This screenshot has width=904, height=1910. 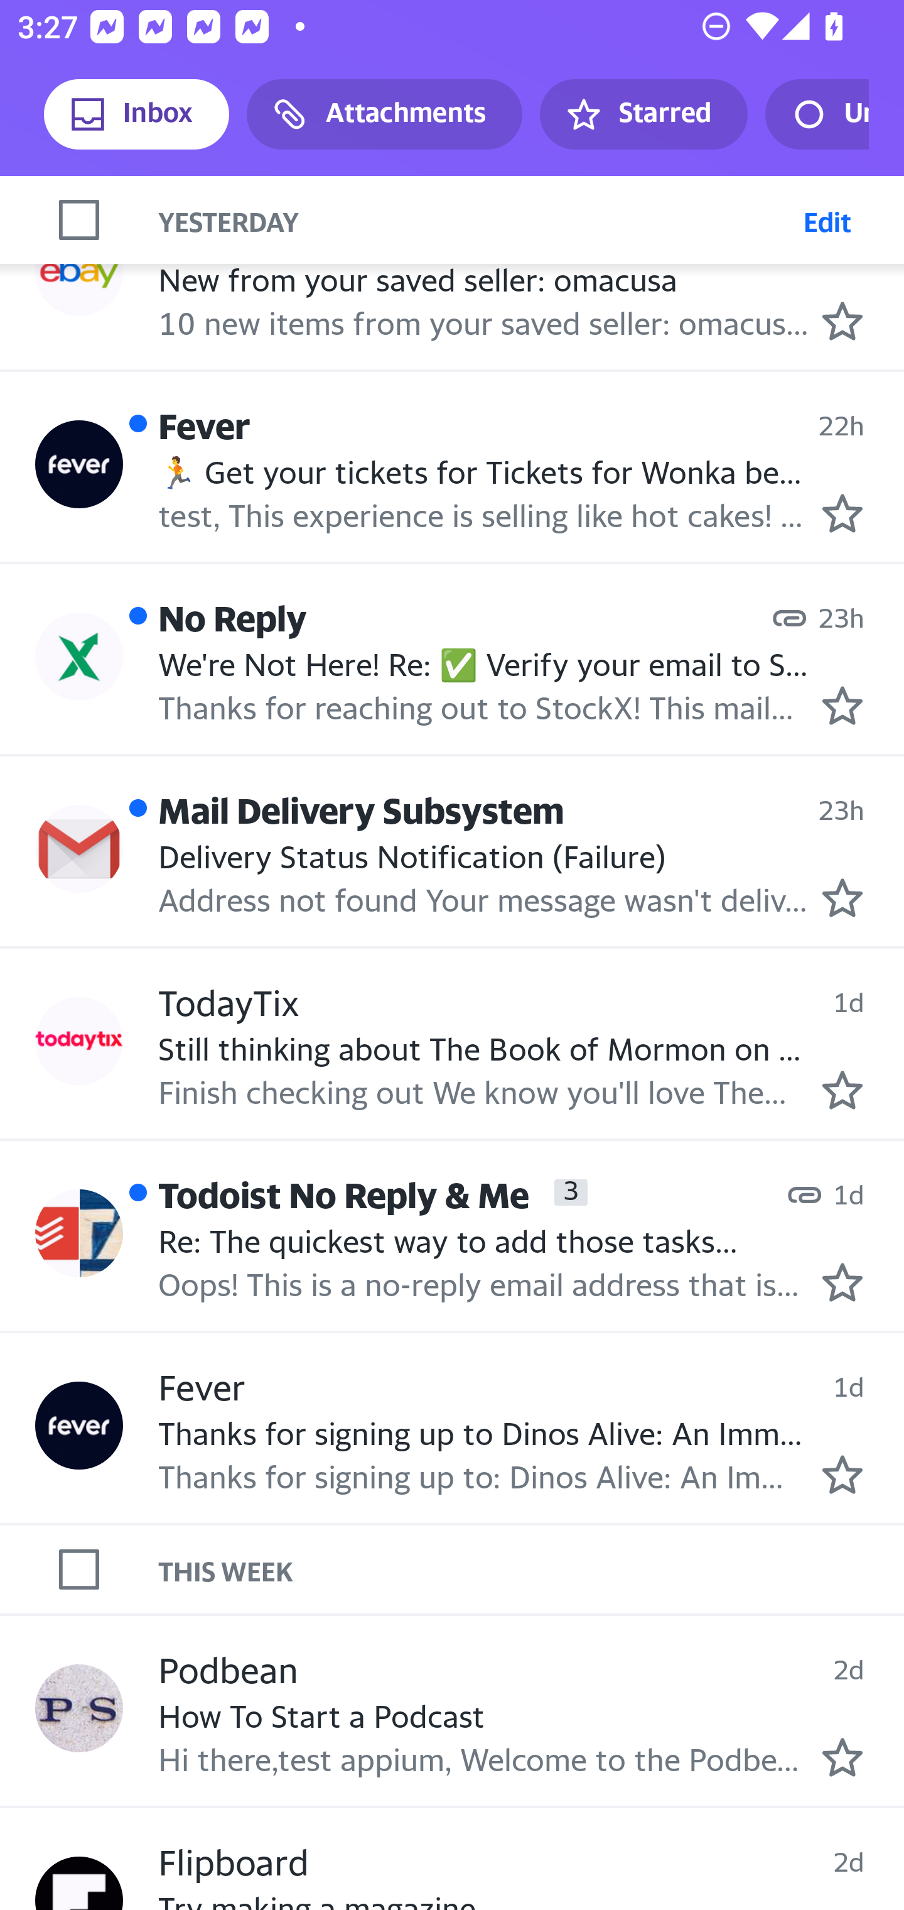 I want to click on Profile
TodayTix, so click(x=79, y=1040).